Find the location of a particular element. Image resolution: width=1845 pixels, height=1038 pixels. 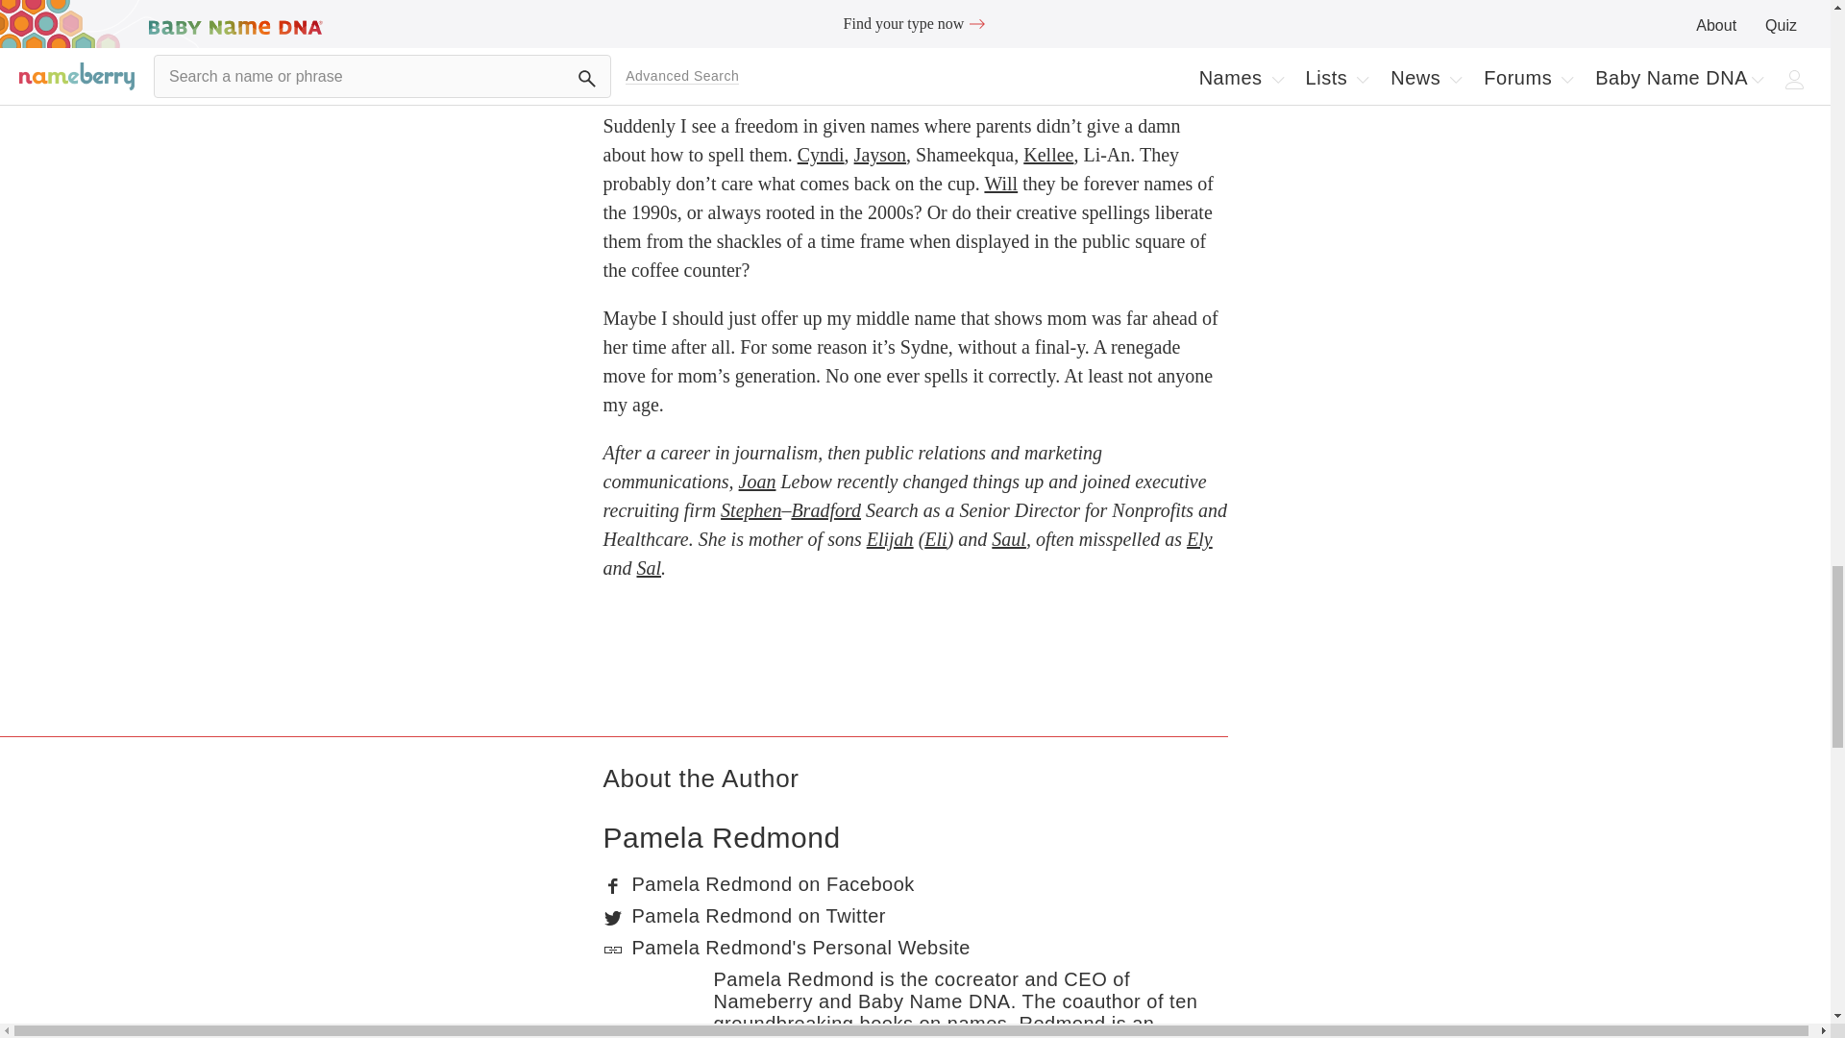

Twitter is located at coordinates (613, 918).